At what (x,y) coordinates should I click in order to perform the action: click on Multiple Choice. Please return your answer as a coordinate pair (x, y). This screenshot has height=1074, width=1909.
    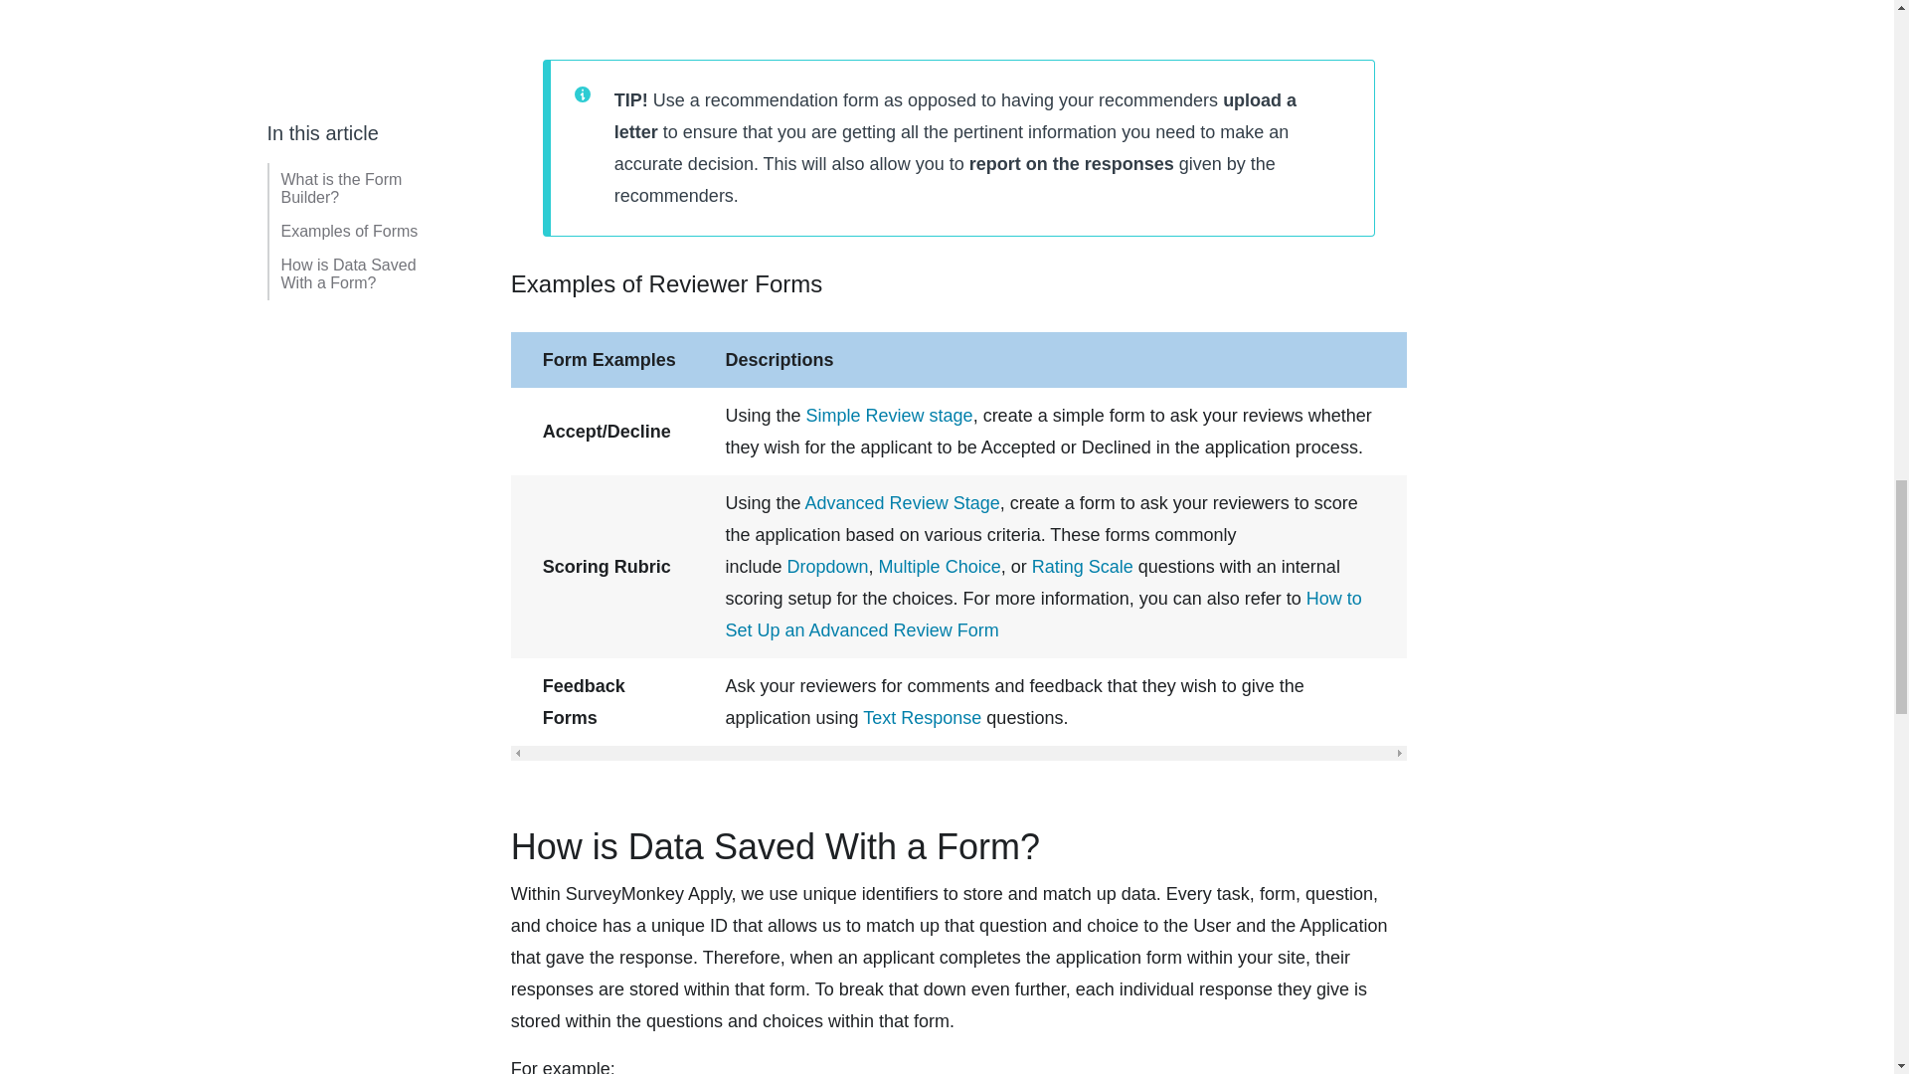
    Looking at the image, I should click on (939, 567).